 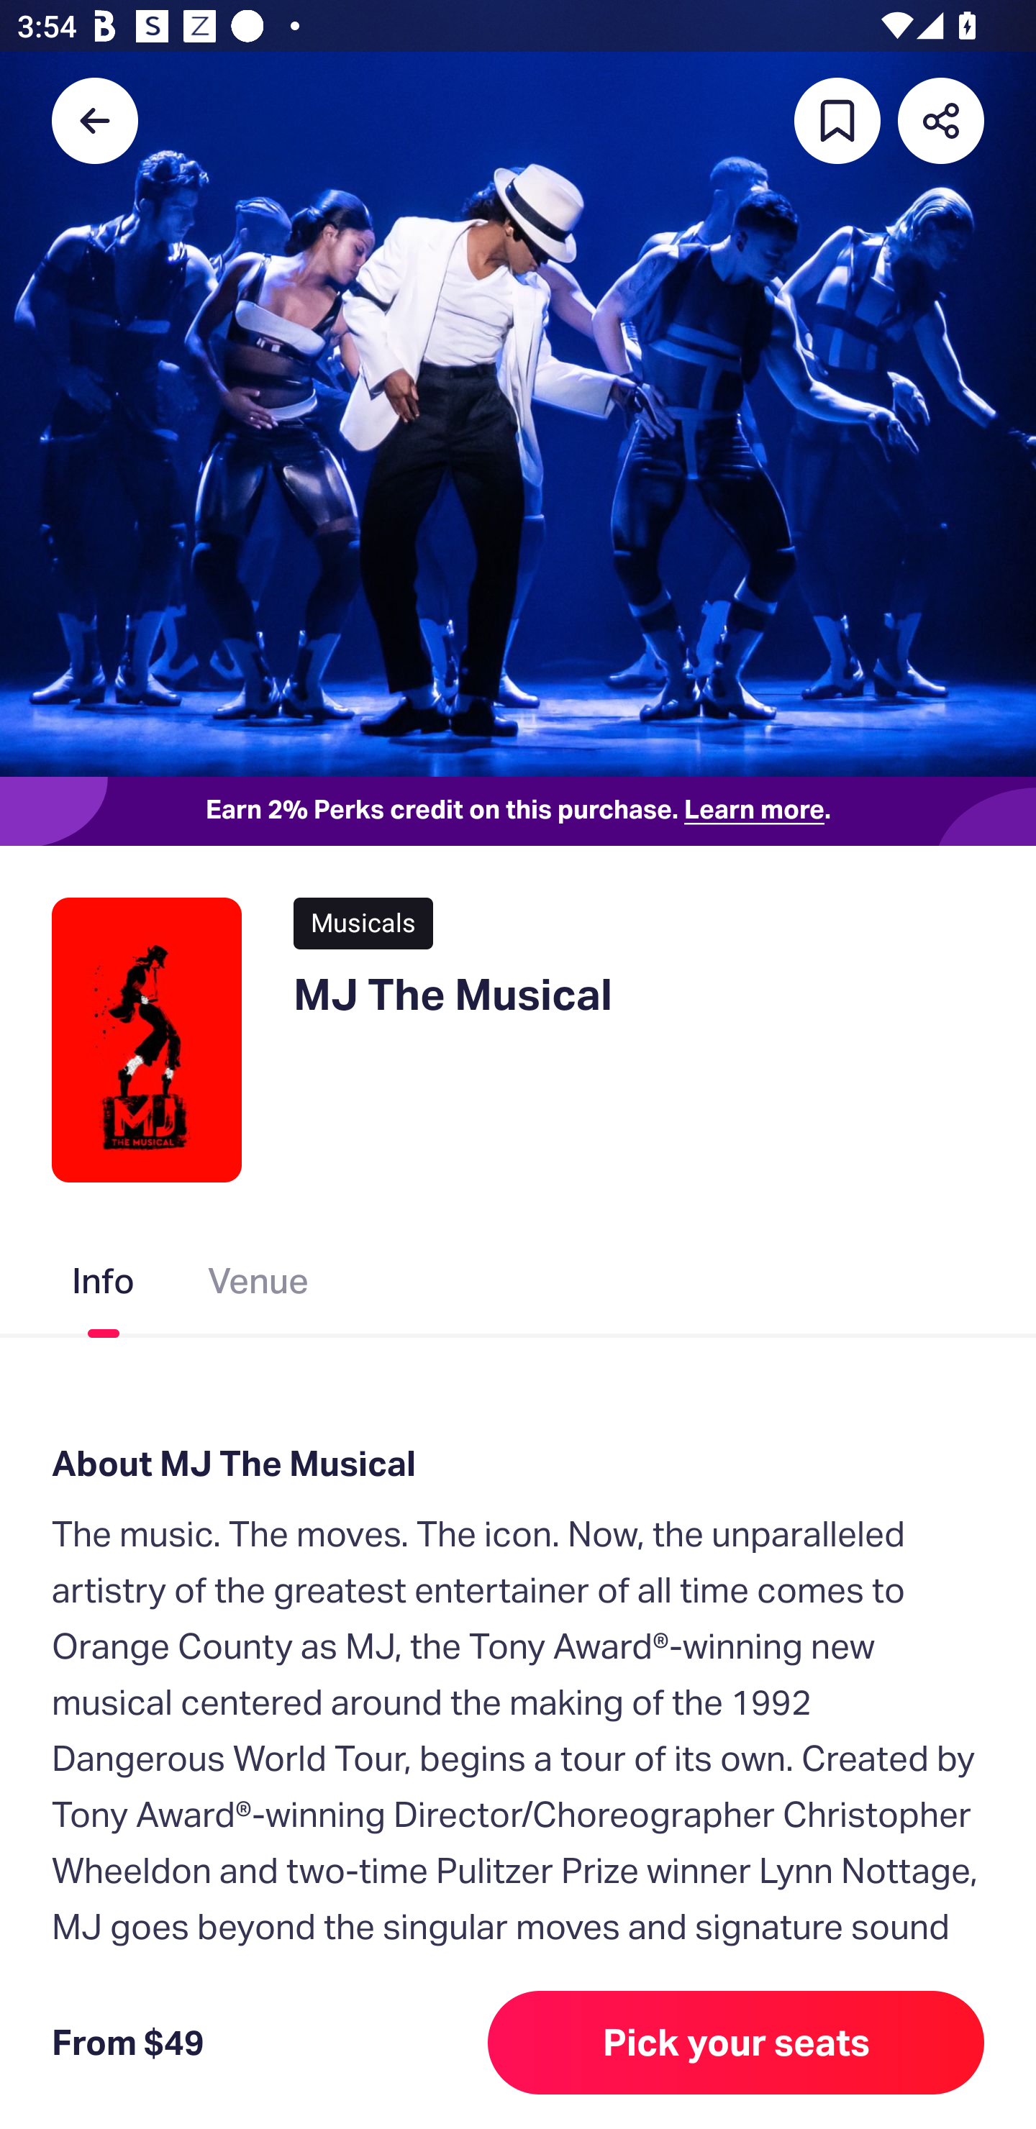 I want to click on Earn 2% Perks credit on this purchase. Learn more., so click(x=518, y=811).